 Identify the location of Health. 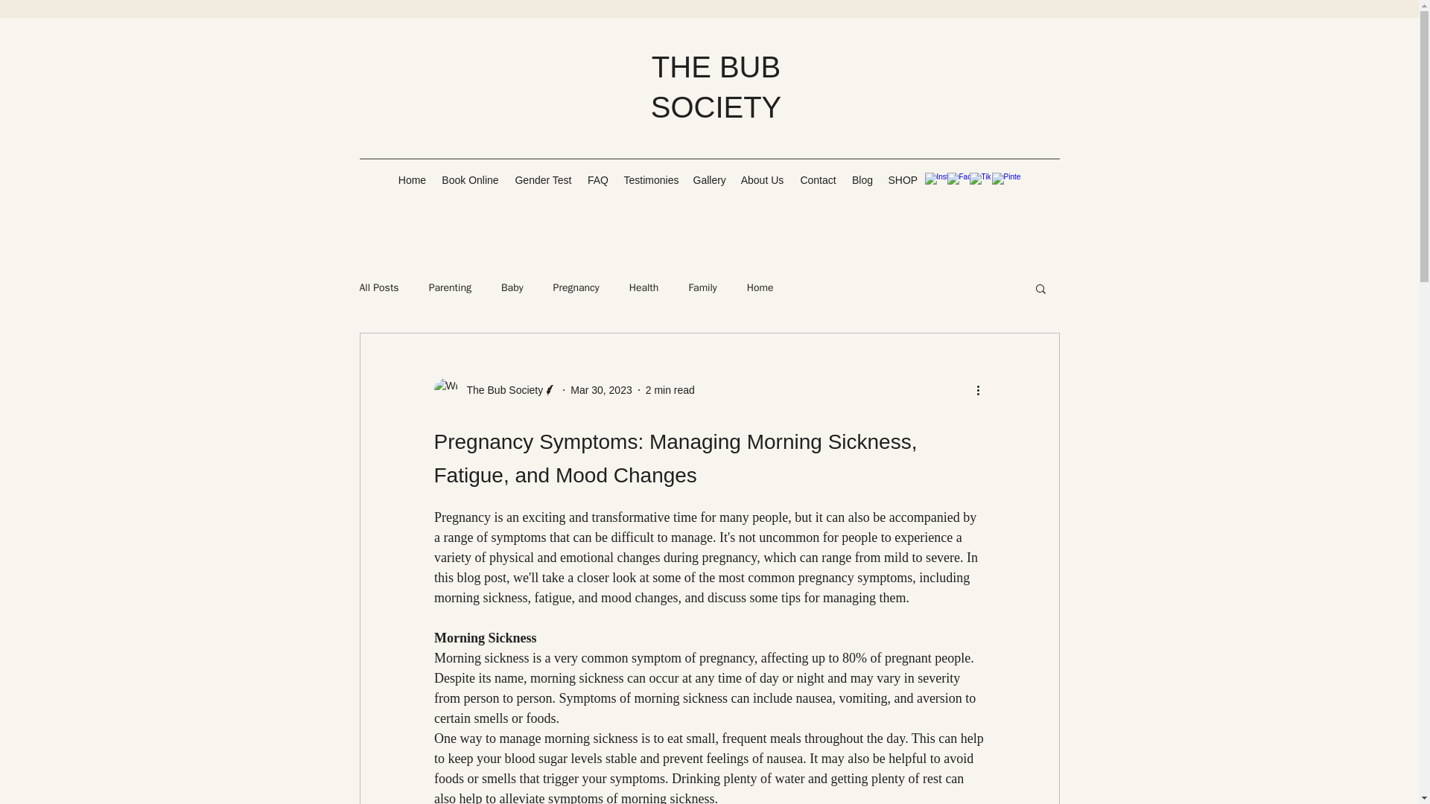
(643, 288).